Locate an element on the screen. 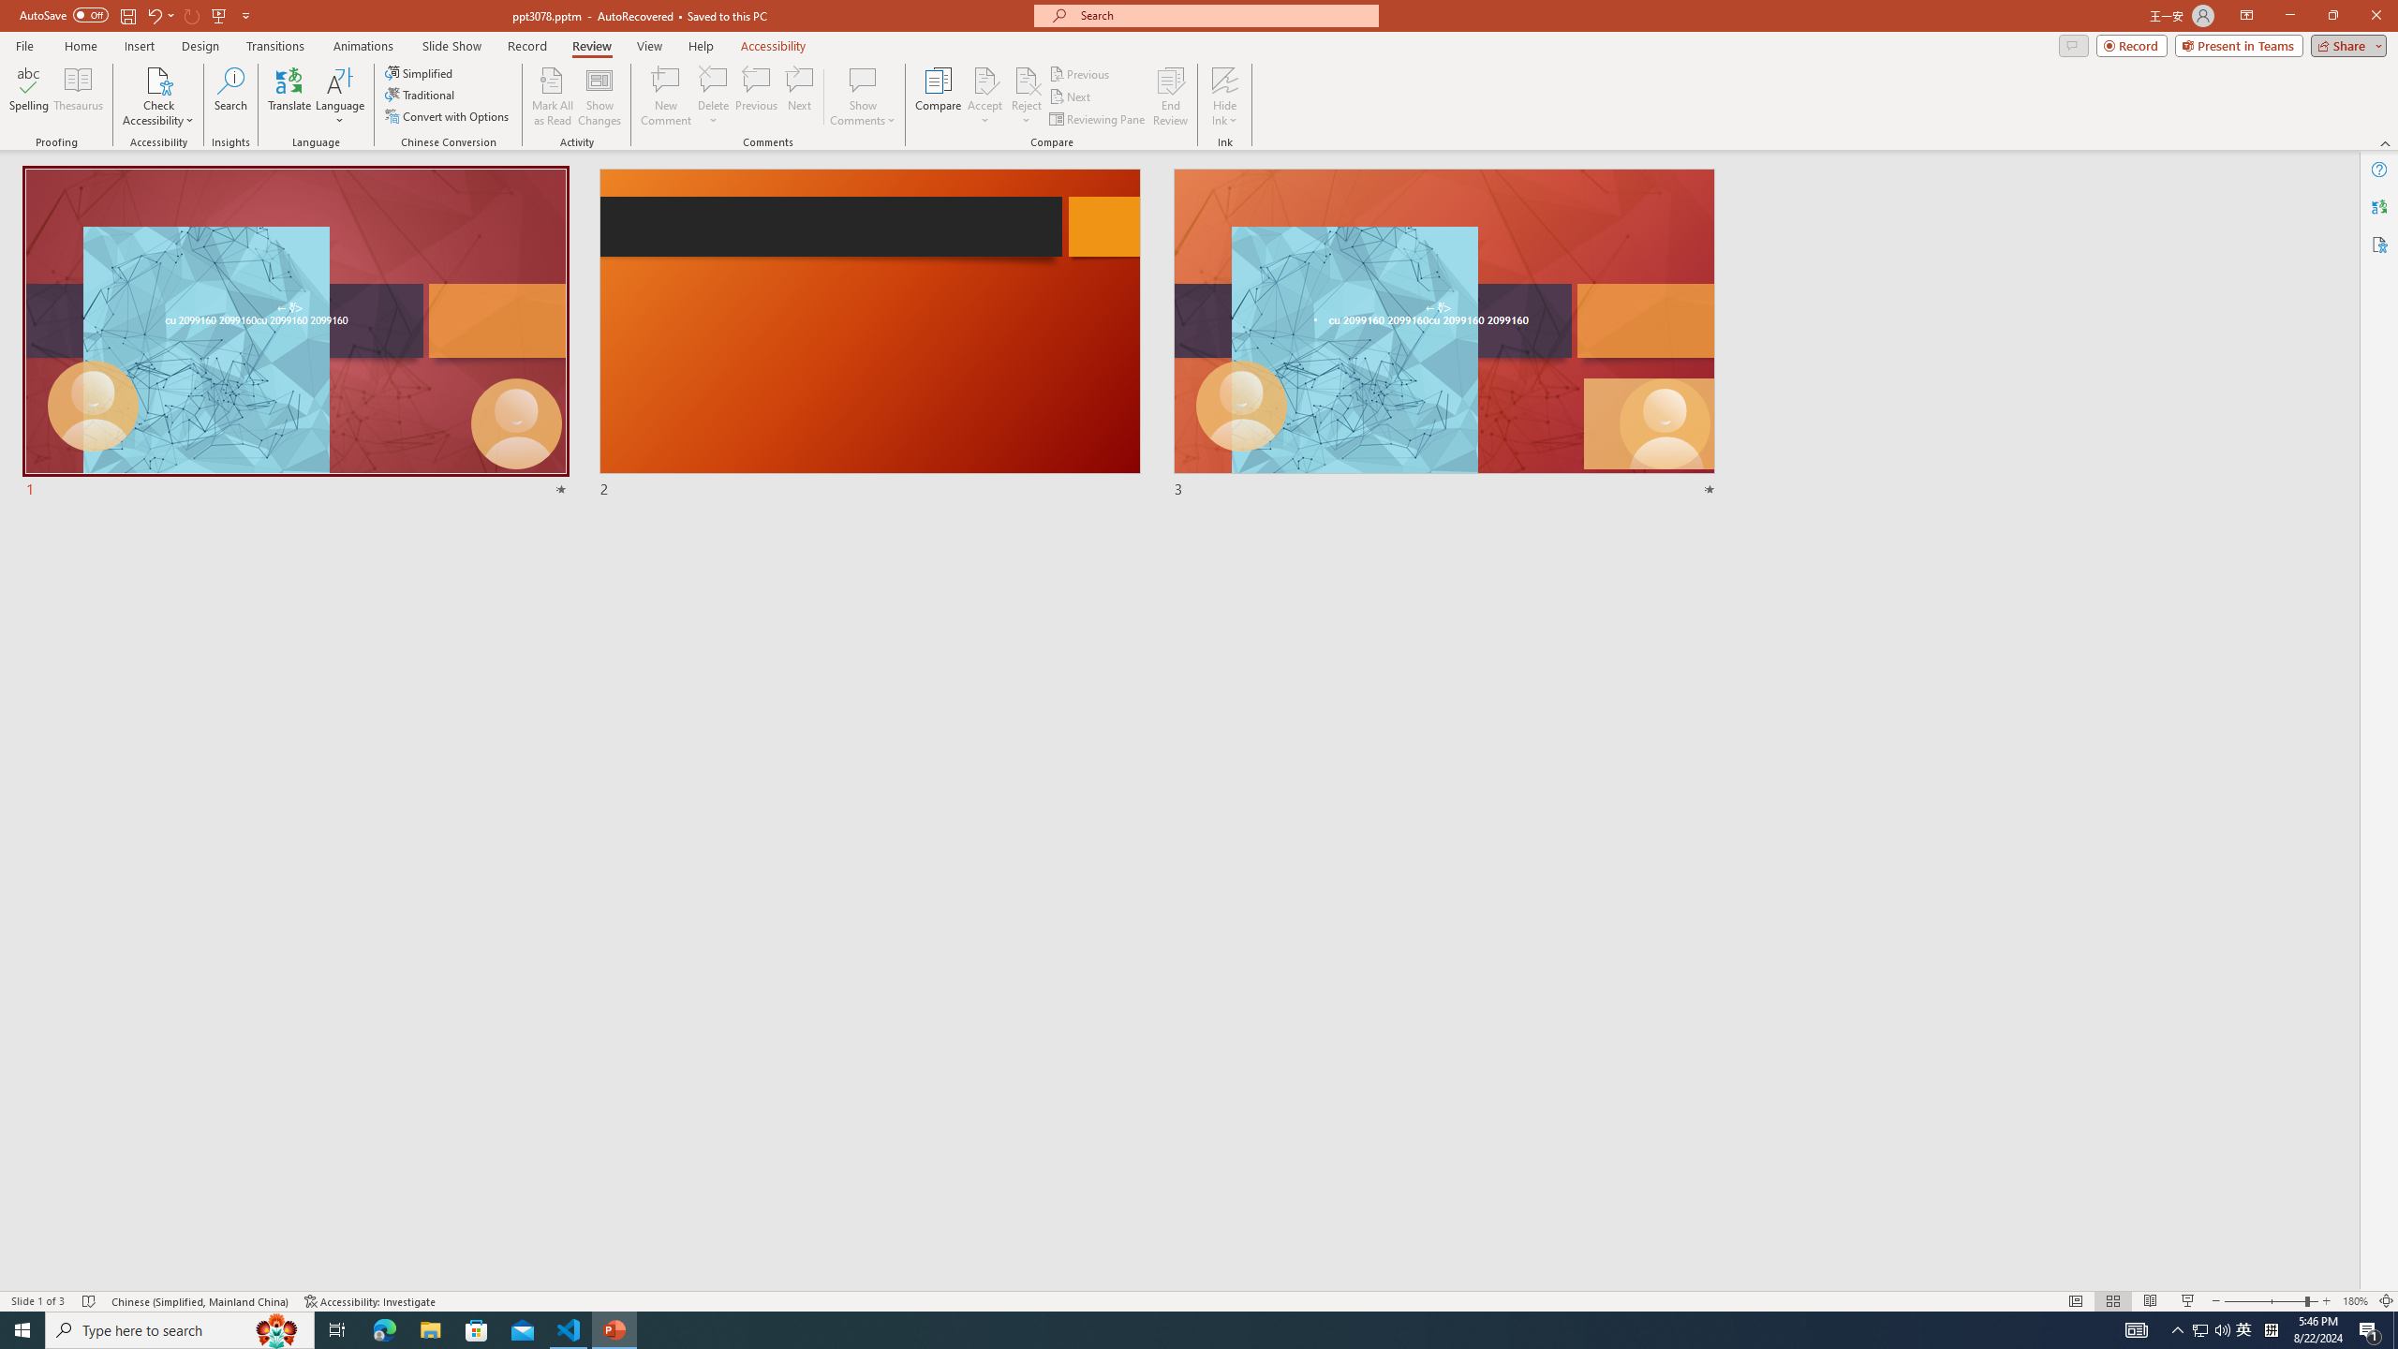 This screenshot has height=1349, width=2398. Translator is located at coordinates (2379, 206).